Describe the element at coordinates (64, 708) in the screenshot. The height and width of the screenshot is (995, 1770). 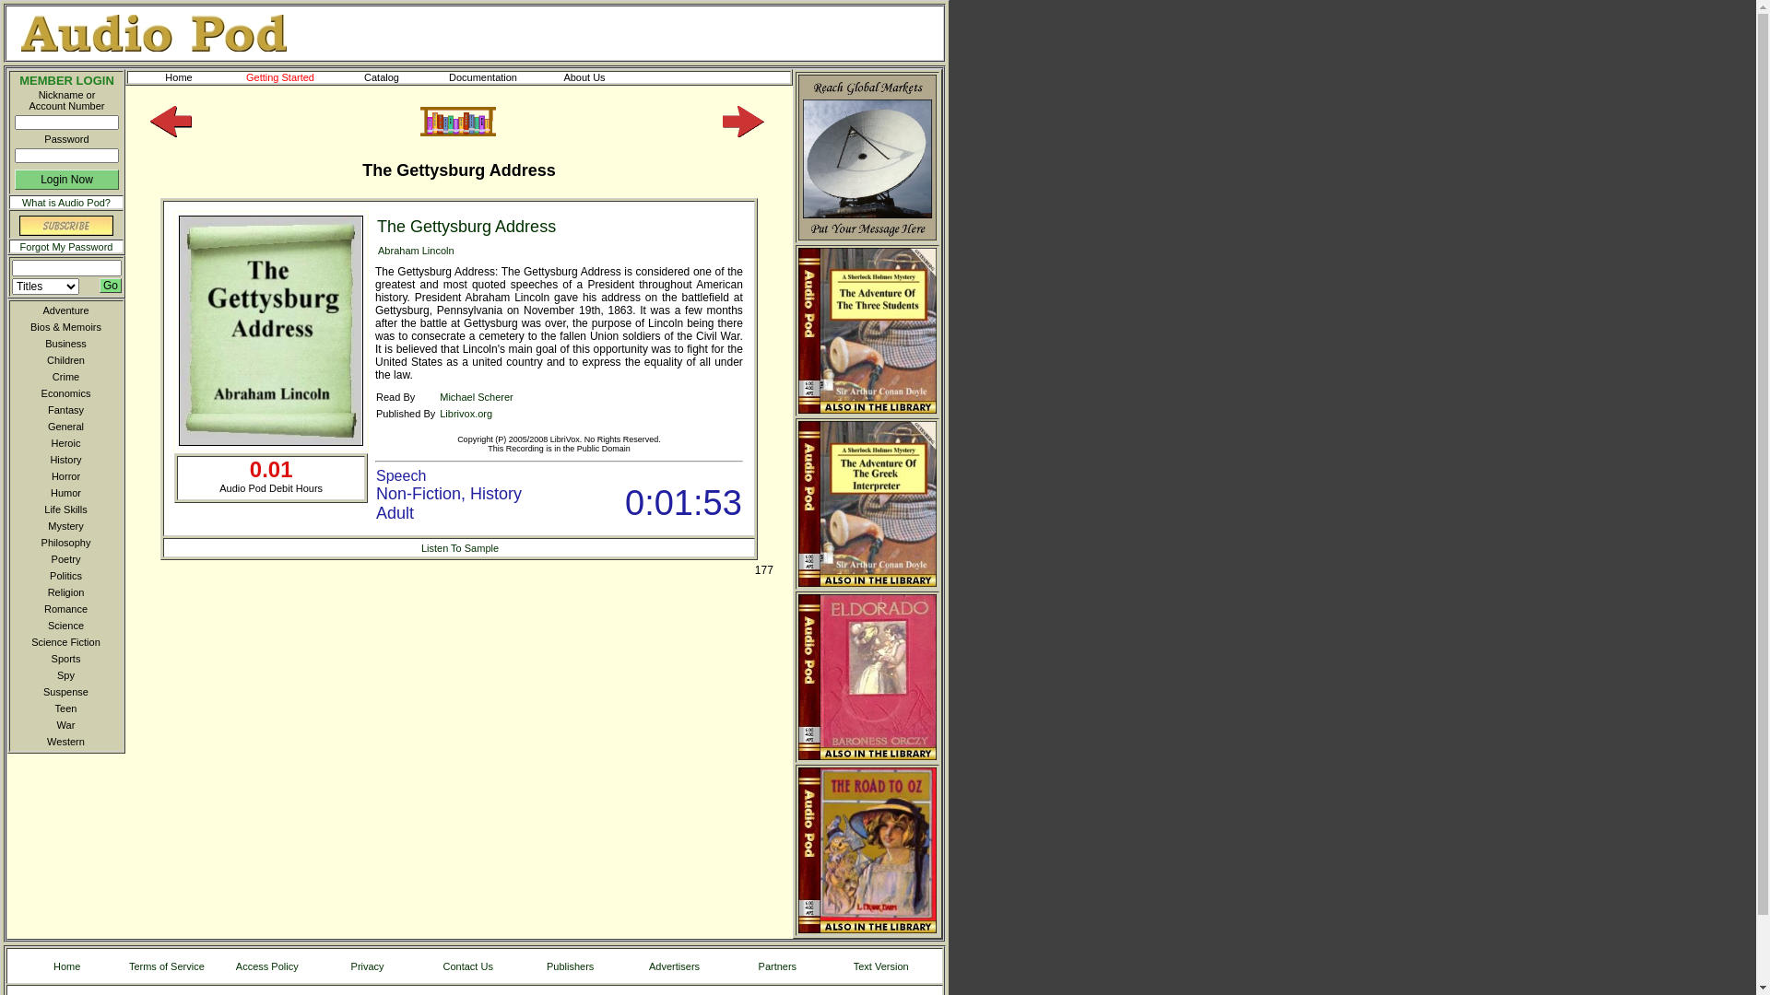
I see `Teen` at that location.